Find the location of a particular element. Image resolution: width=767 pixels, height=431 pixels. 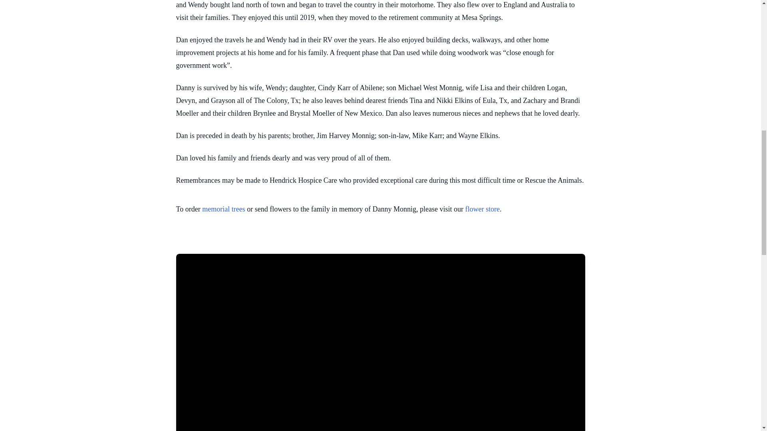

flower store is located at coordinates (483, 209).